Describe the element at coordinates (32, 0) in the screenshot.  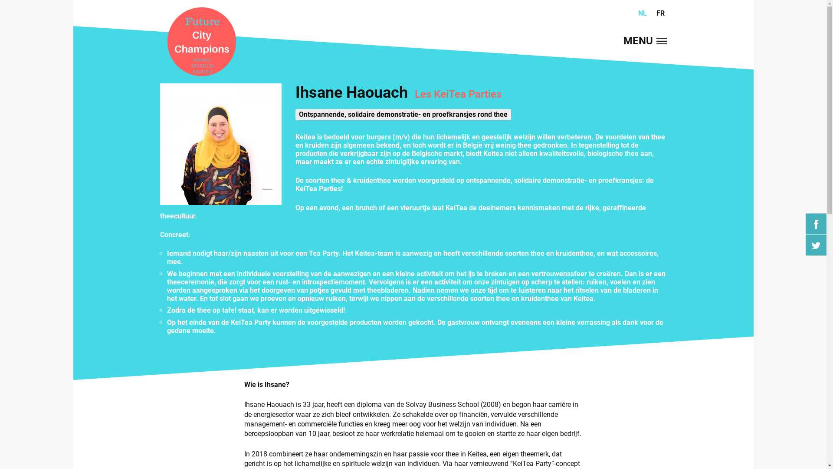
I see `Skip to main content` at that location.